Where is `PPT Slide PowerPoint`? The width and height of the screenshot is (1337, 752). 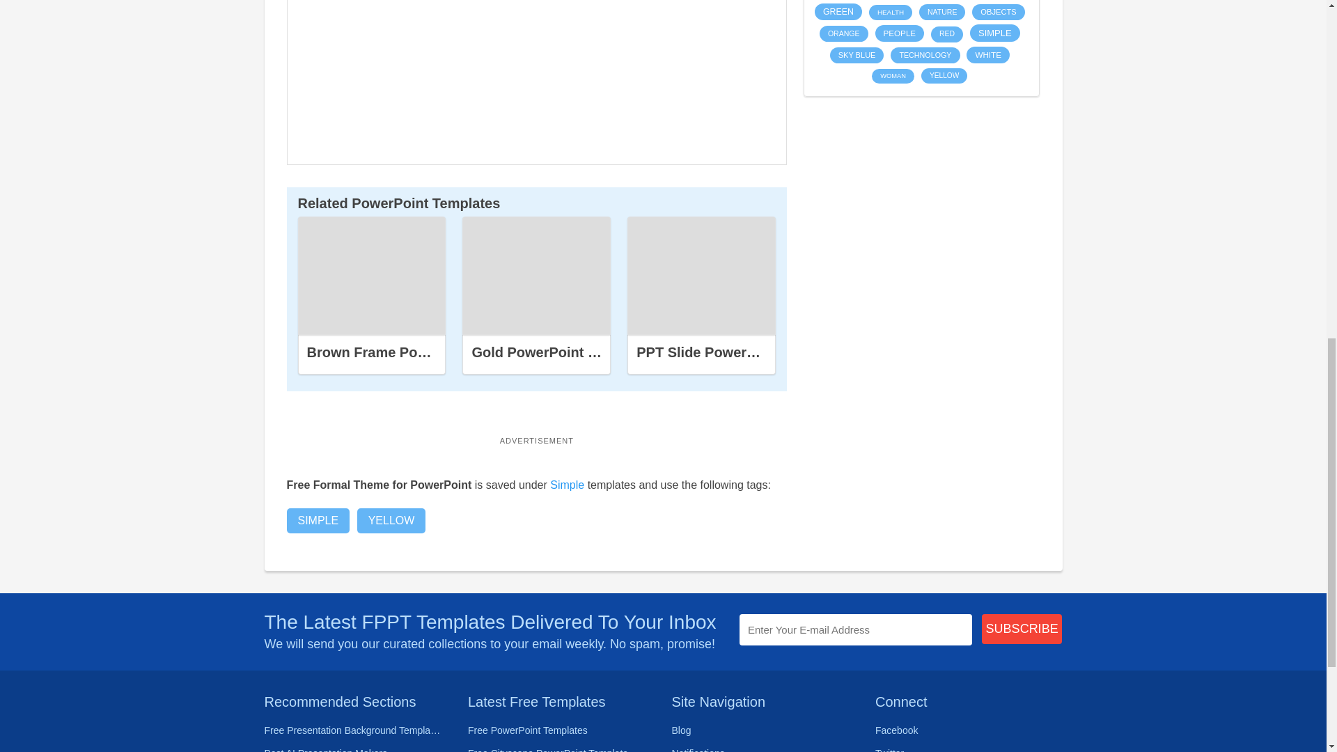
PPT Slide PowerPoint is located at coordinates (708, 352).